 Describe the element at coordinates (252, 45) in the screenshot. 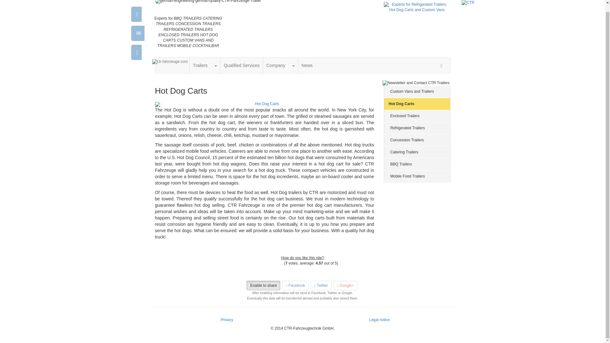

I see `CTR on Google` at that location.